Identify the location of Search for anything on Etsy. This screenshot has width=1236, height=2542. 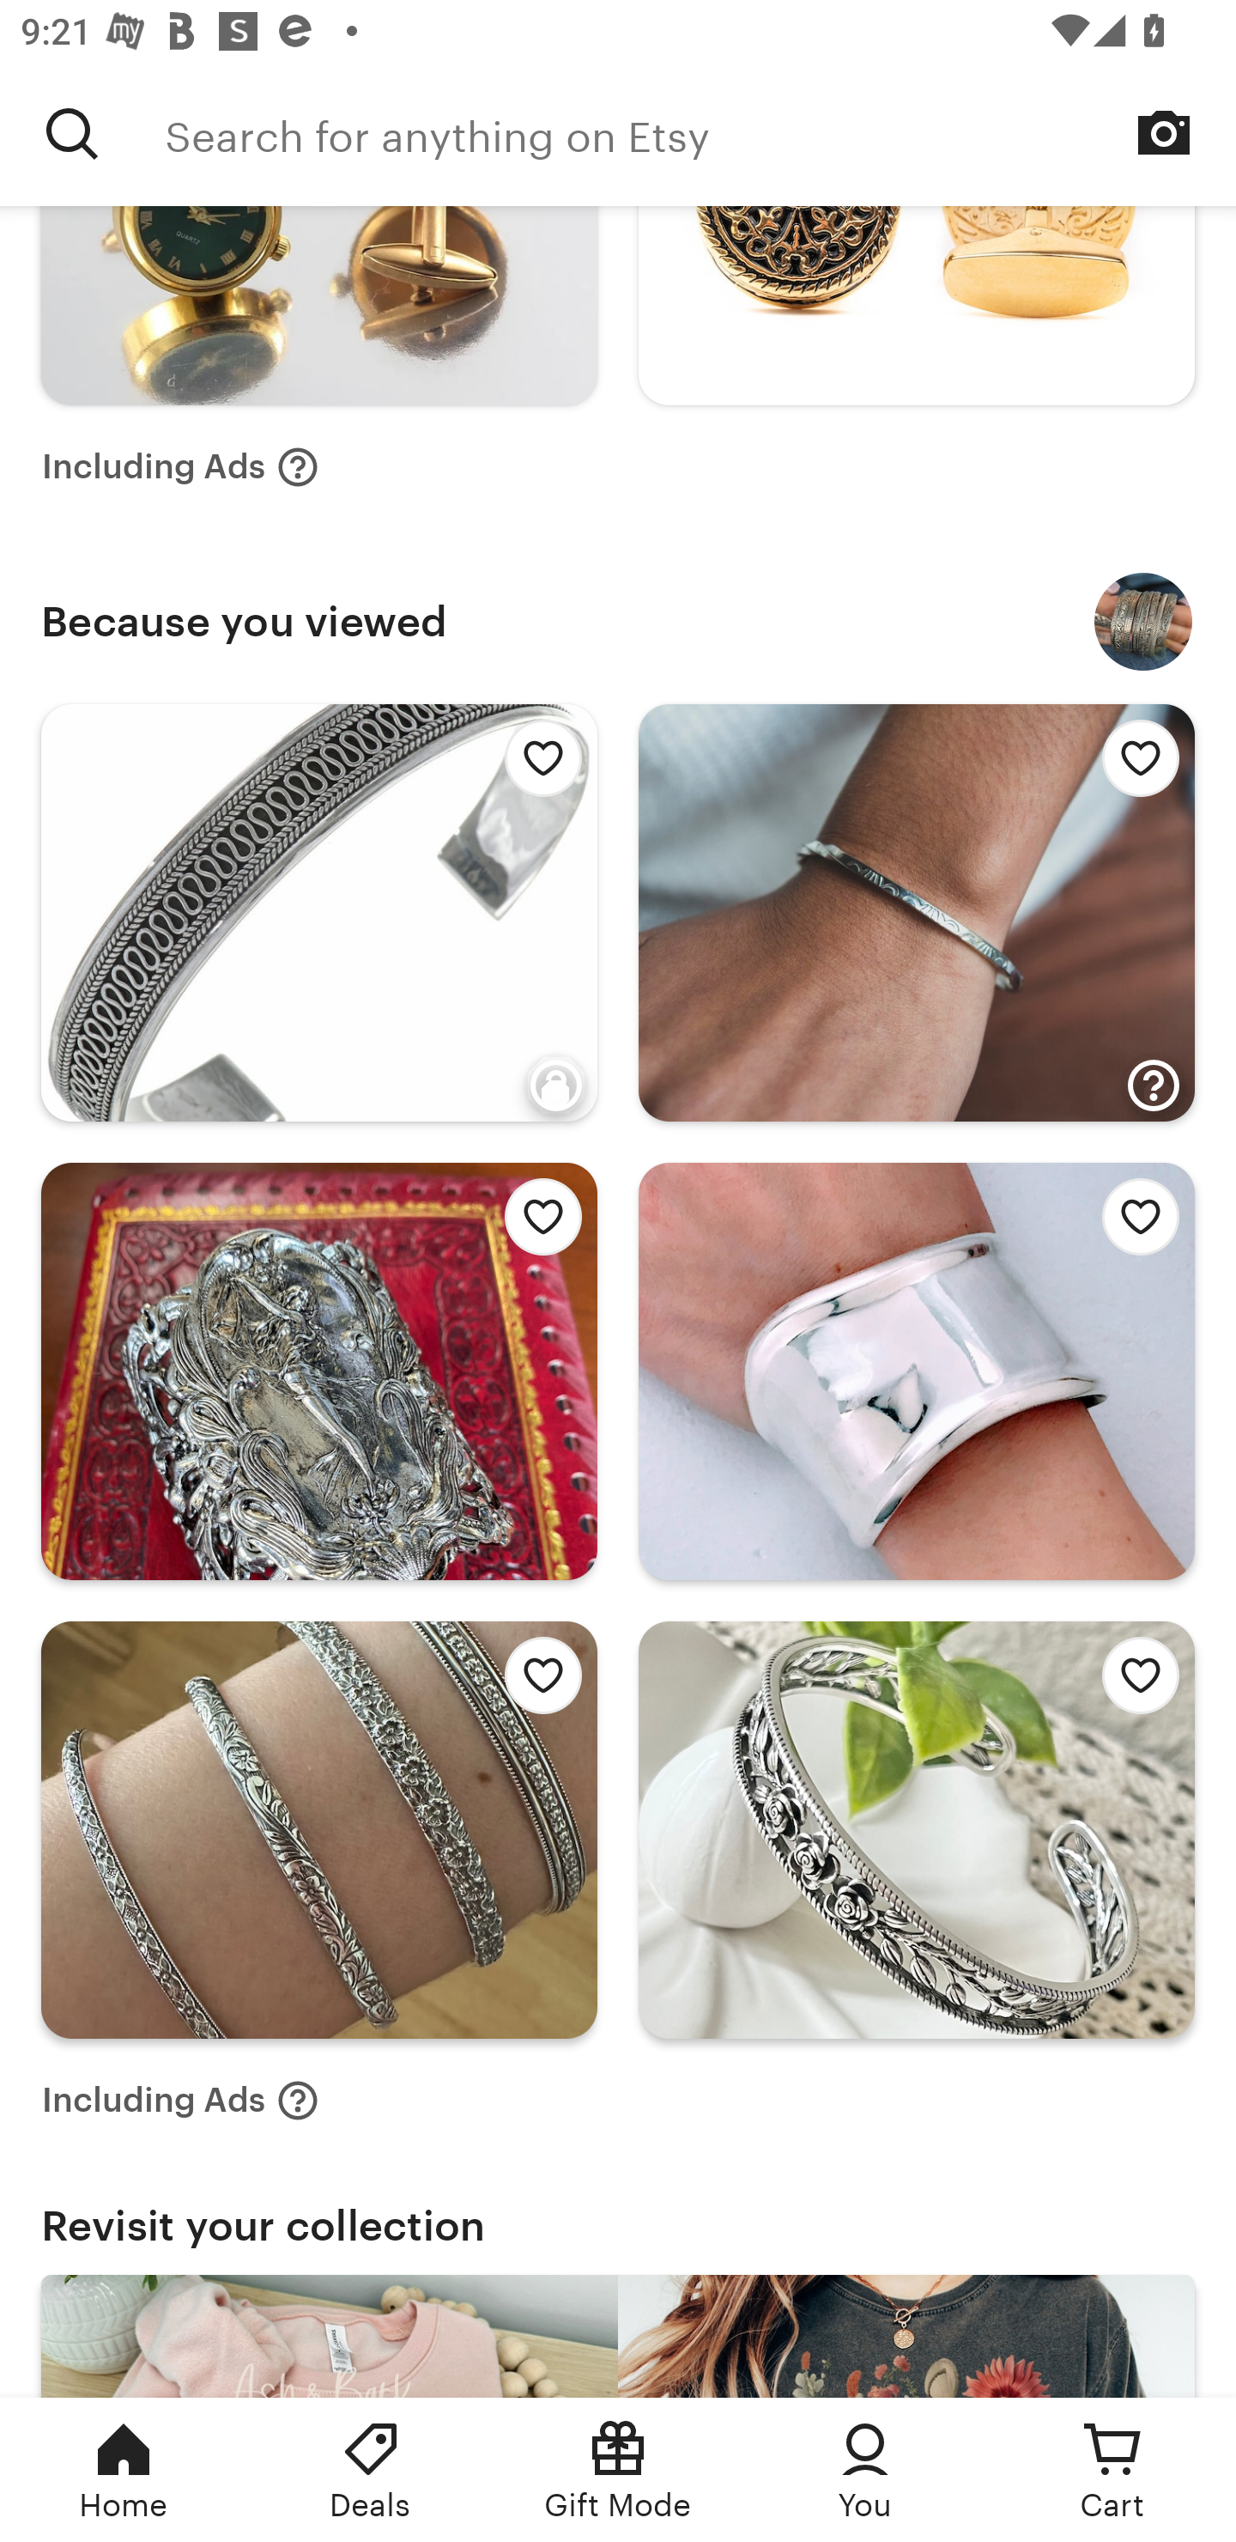
(700, 133).